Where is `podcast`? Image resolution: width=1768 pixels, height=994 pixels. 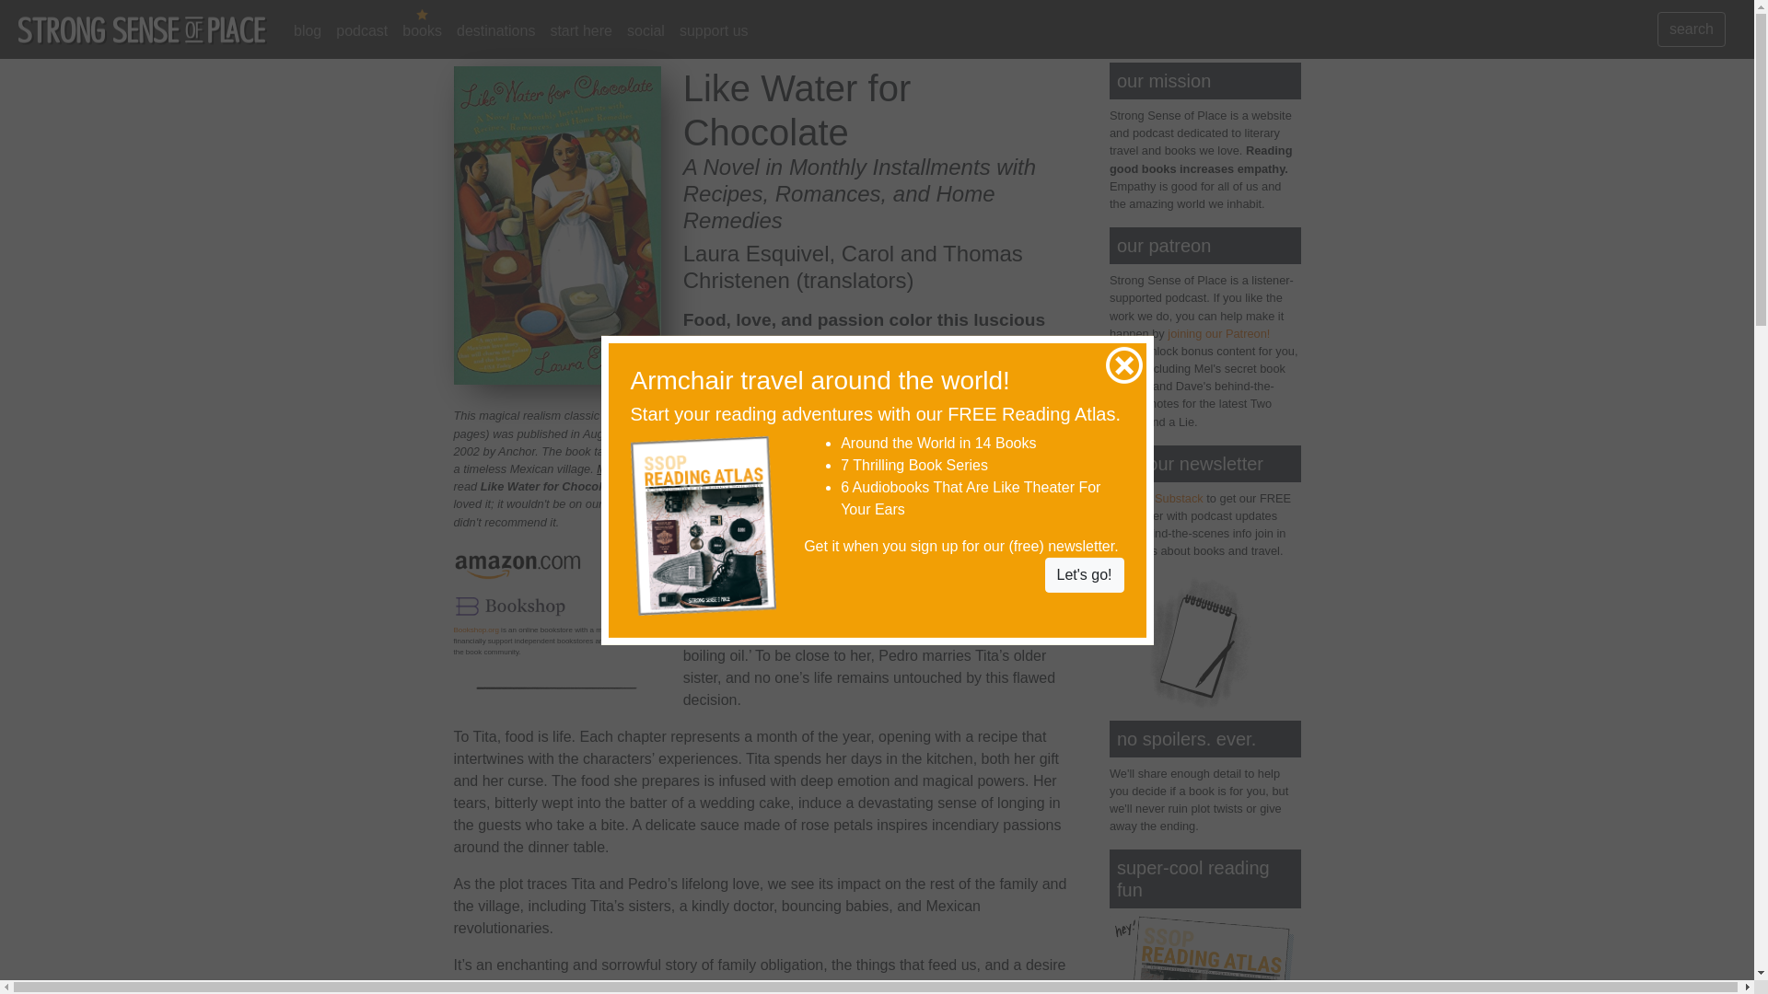
podcast is located at coordinates (361, 31).